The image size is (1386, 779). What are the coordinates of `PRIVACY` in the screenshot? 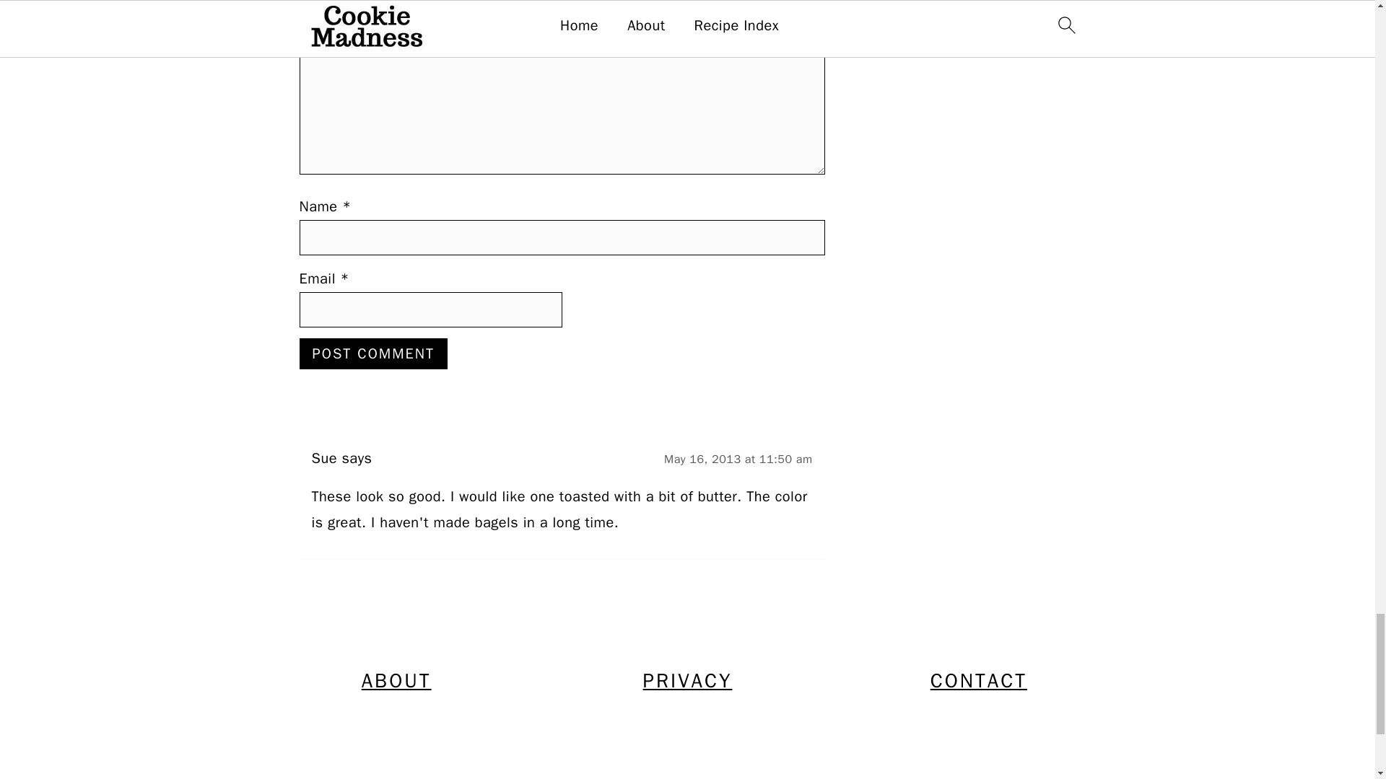 It's located at (687, 681).